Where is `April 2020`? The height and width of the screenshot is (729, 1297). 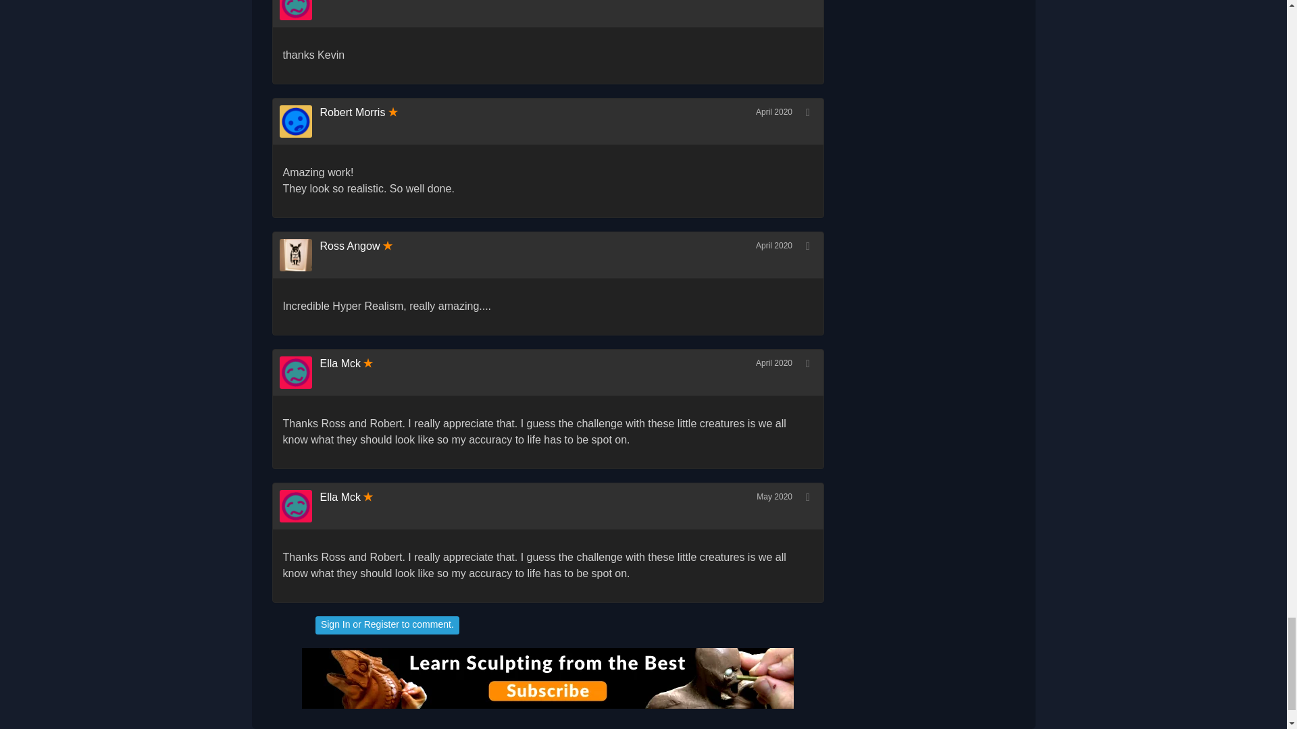
April 2020 is located at coordinates (774, 111).